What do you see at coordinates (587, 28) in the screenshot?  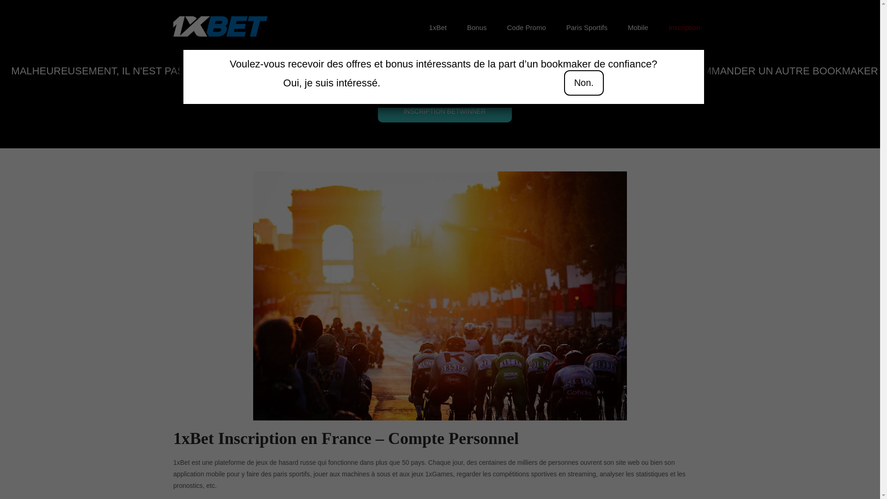 I see `Paris Sportifs` at bounding box center [587, 28].